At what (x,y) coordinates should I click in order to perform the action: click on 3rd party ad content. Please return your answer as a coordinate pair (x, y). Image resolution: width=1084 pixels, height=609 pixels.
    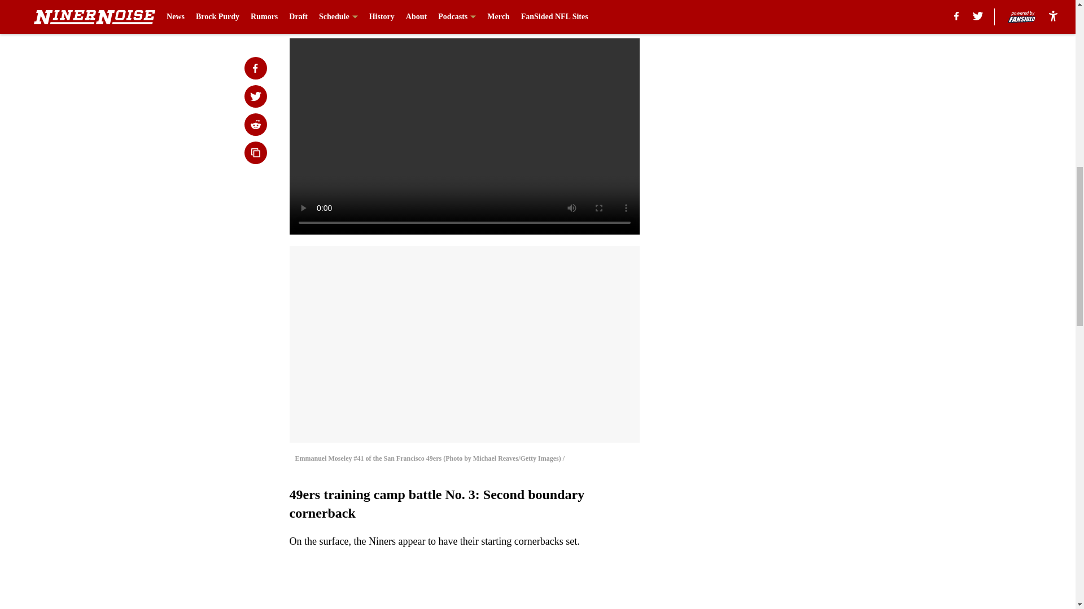
    Looking at the image, I should click on (780, 238).